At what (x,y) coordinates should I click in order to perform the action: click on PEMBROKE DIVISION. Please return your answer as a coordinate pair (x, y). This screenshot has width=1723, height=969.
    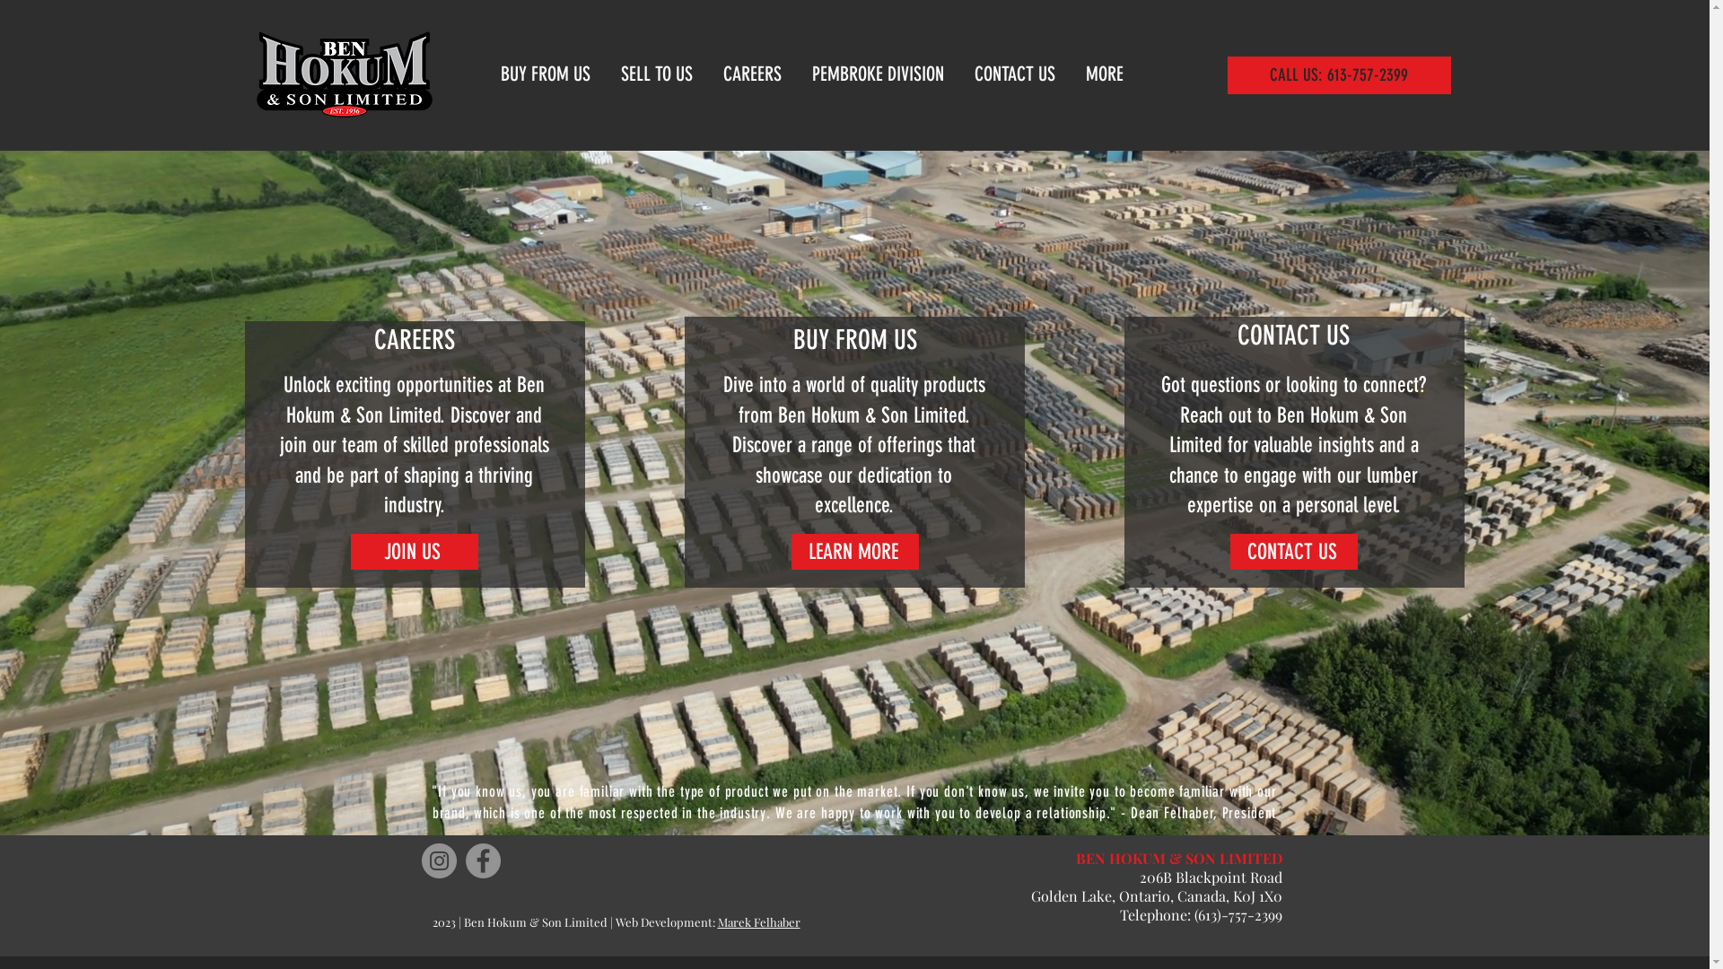
    Looking at the image, I should click on (879, 74).